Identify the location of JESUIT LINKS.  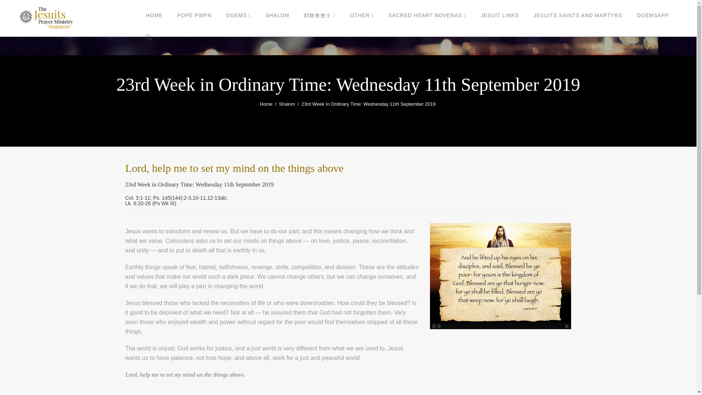
(499, 15).